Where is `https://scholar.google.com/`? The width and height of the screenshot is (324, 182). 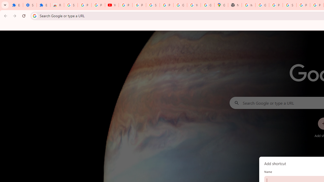 https://scholar.google.com/ is located at coordinates (248, 5).